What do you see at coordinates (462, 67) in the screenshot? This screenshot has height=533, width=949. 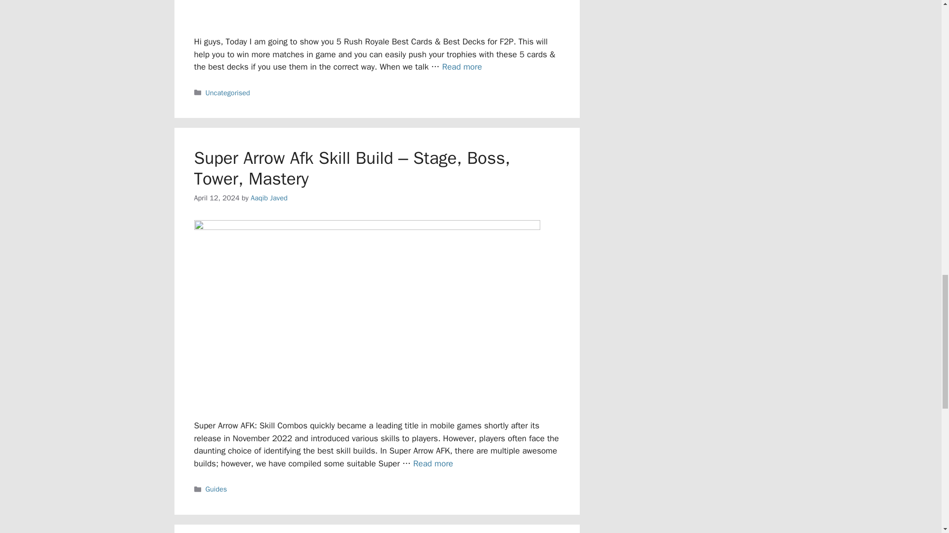 I see `Top 5 Rush Royale Best Cards 2024` at bounding box center [462, 67].